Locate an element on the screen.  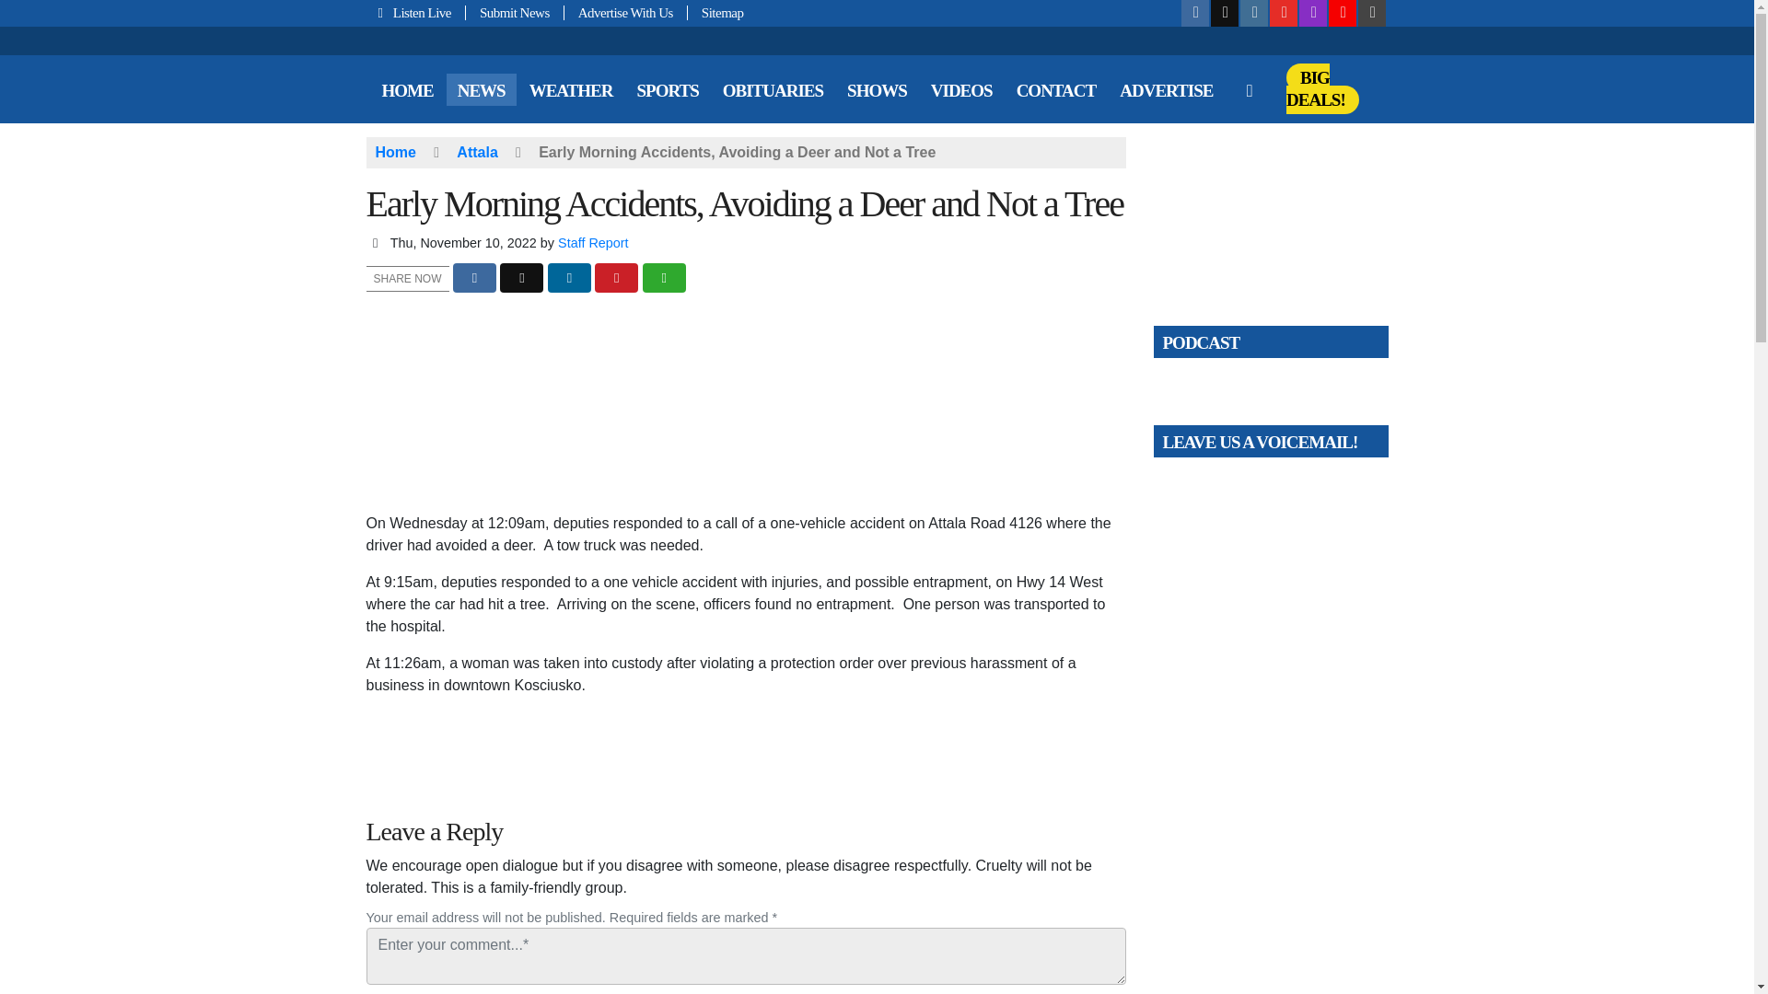
Submit News is located at coordinates (515, 13).